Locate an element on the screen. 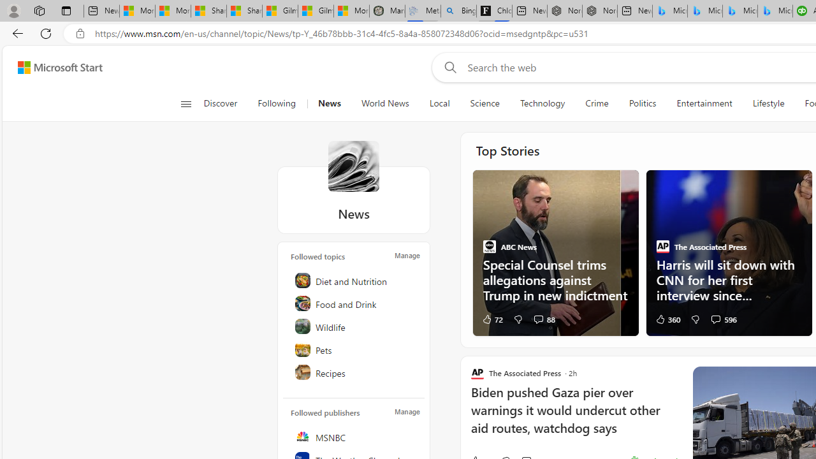 This screenshot has width=816, height=459. Class: button-glyph is located at coordinates (185, 103).